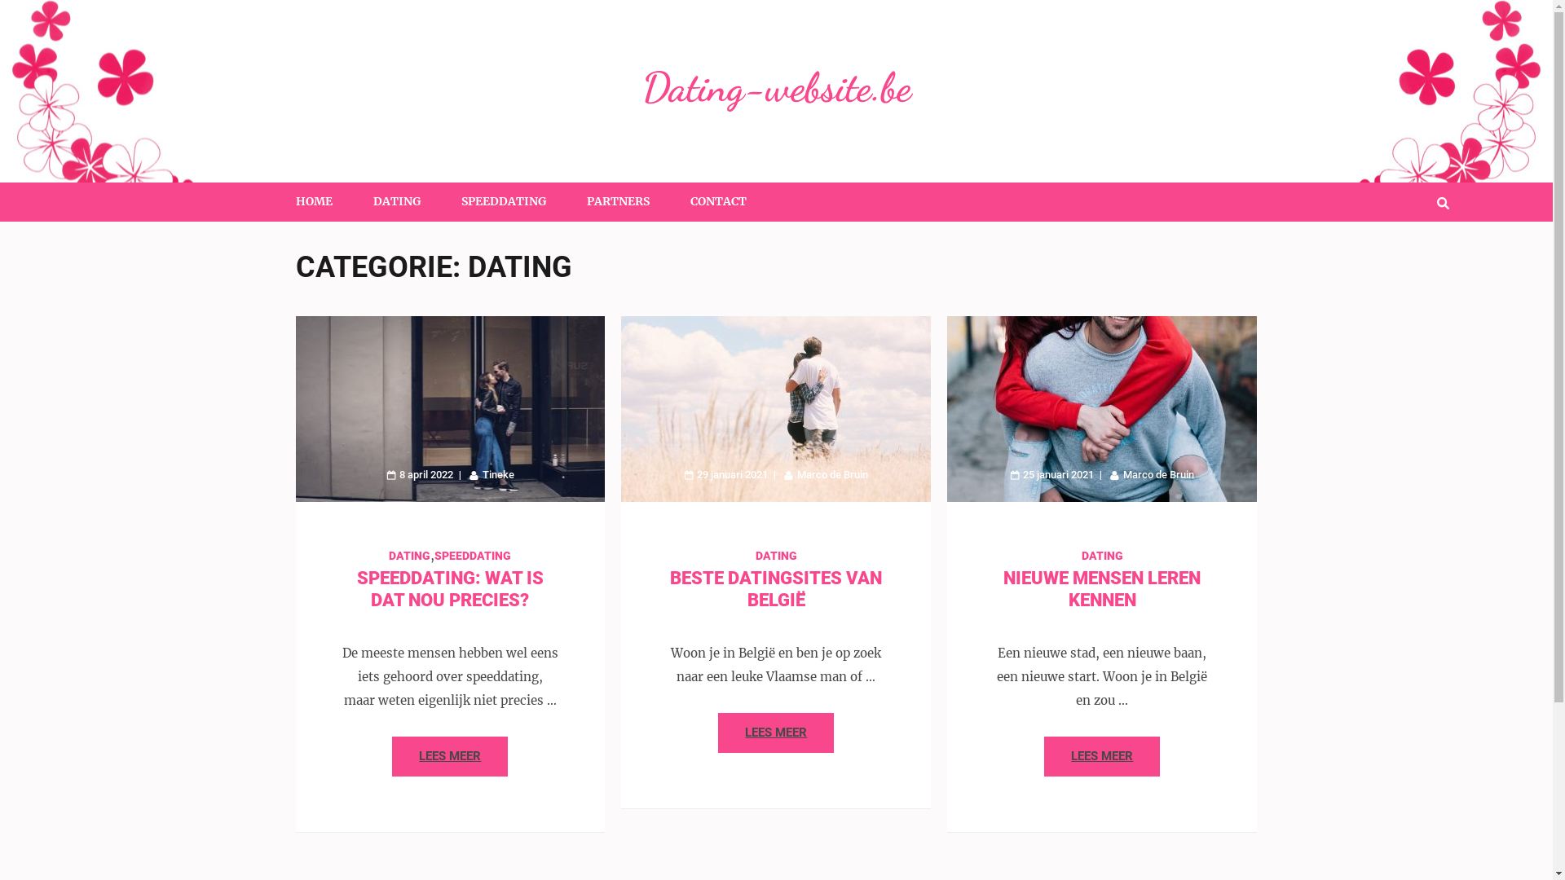  I want to click on 8 april 2022, so click(420, 474).